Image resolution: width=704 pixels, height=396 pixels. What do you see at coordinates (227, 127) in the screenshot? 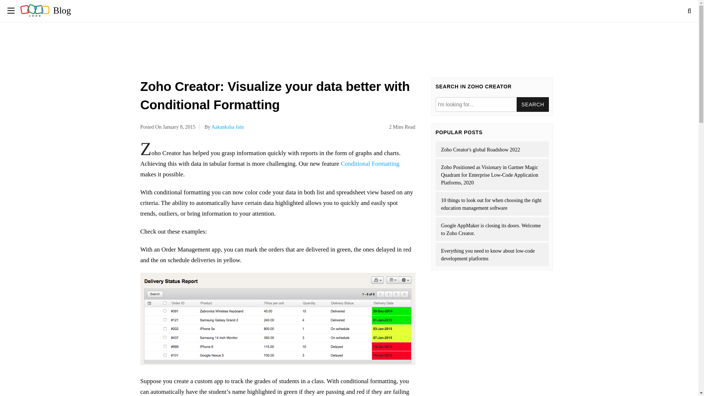
I see `Aakanksha Jain` at bounding box center [227, 127].